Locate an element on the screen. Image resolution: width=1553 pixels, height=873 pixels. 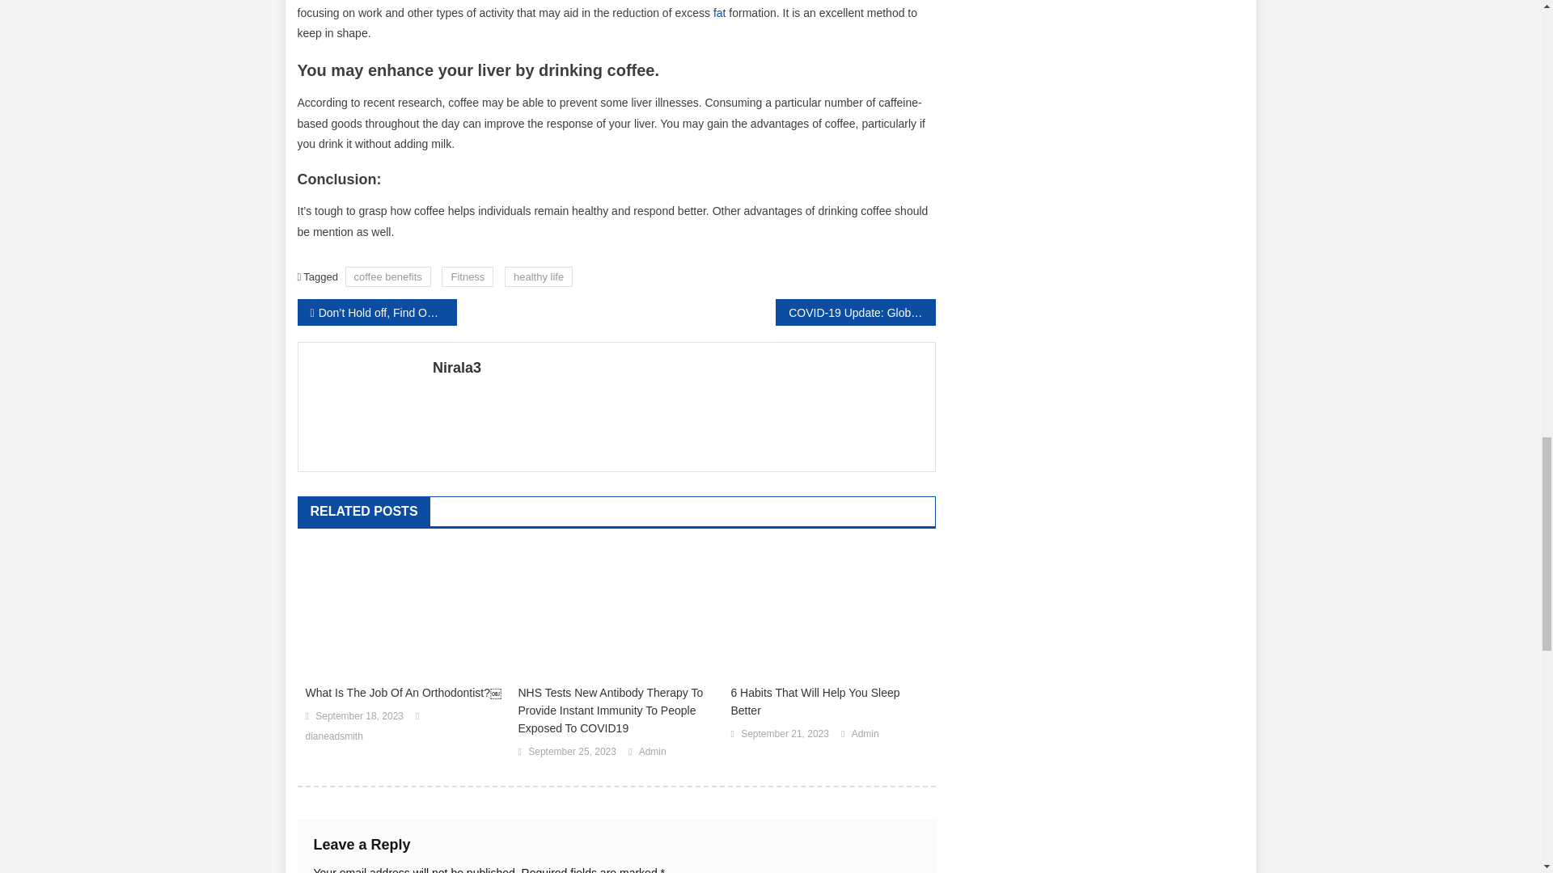
healthy life is located at coordinates (539, 276).